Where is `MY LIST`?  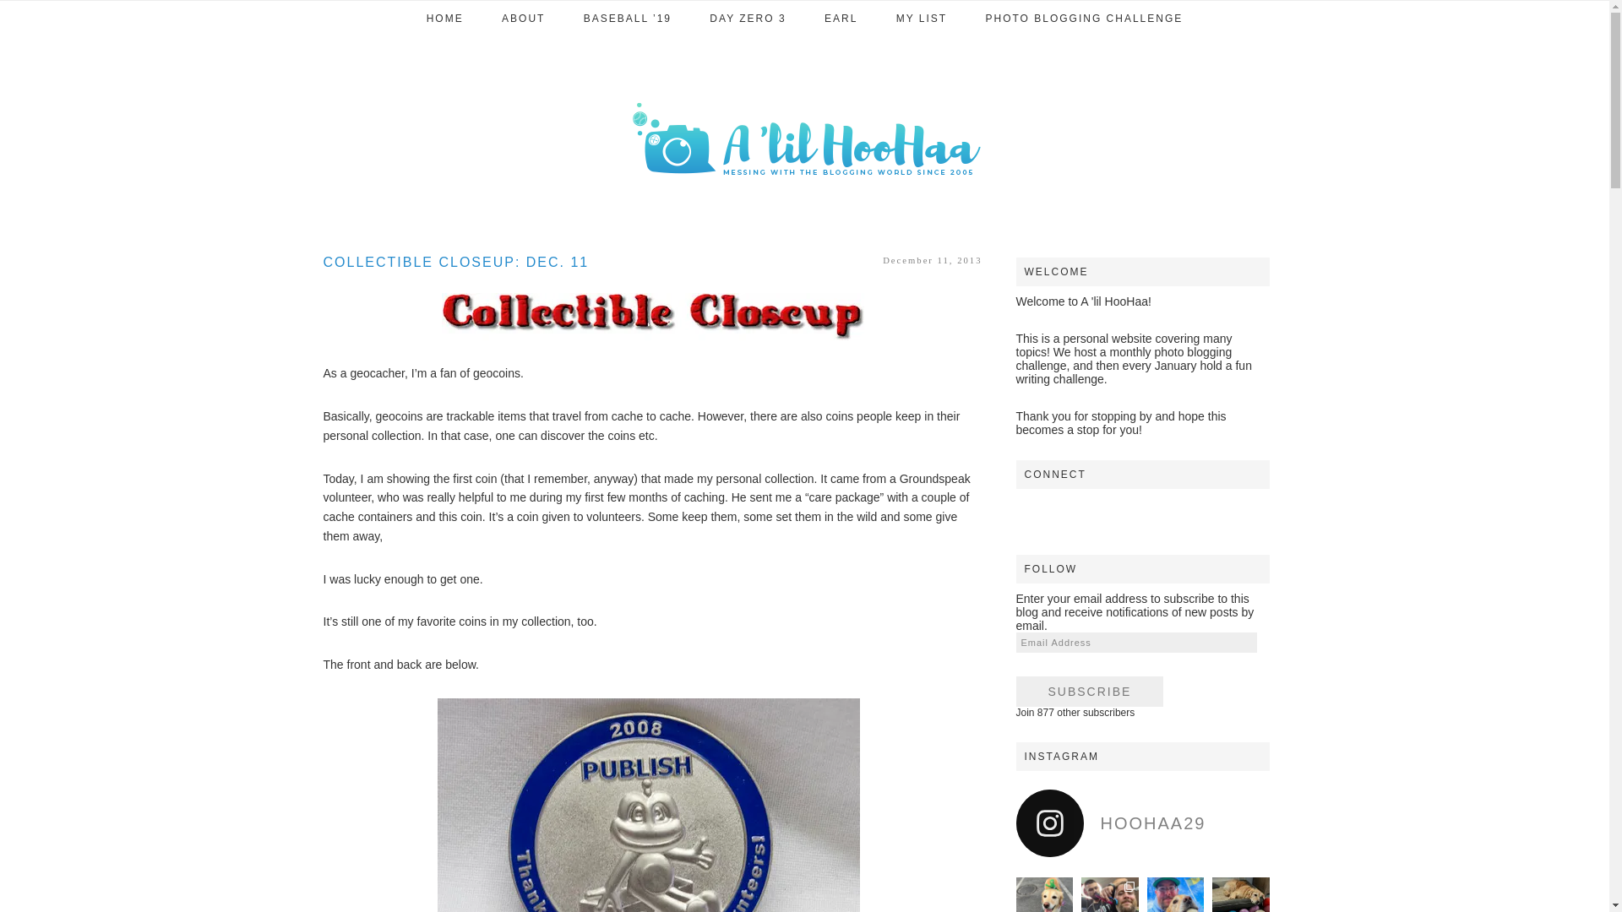
MY LIST is located at coordinates (921, 19).